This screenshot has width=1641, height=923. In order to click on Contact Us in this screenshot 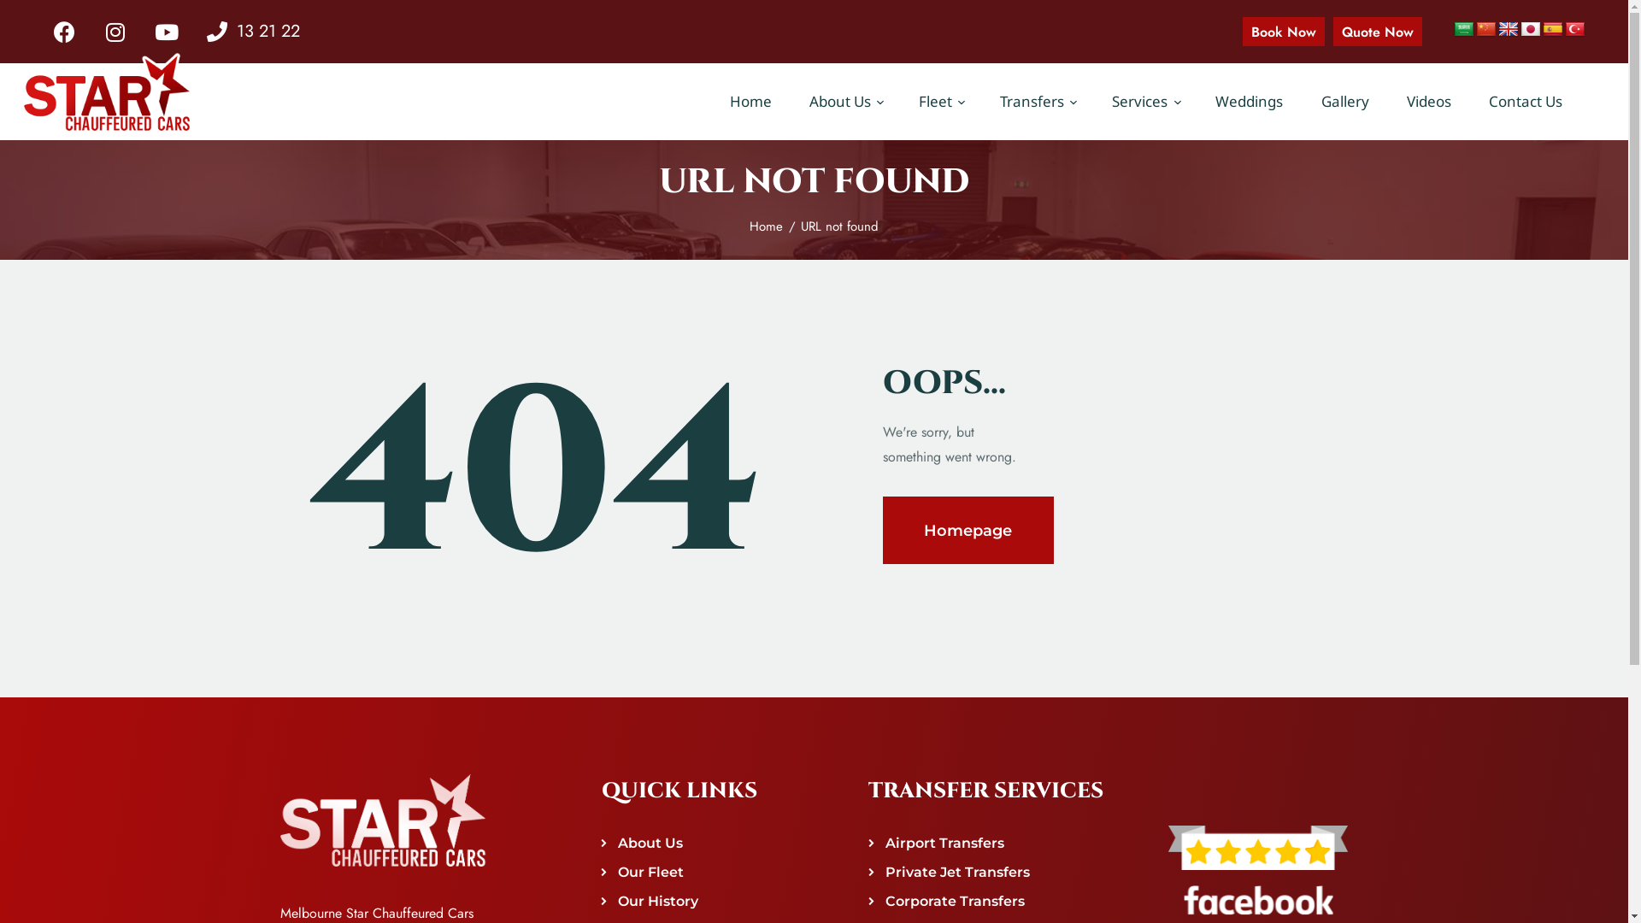, I will do `click(1526, 102)`.